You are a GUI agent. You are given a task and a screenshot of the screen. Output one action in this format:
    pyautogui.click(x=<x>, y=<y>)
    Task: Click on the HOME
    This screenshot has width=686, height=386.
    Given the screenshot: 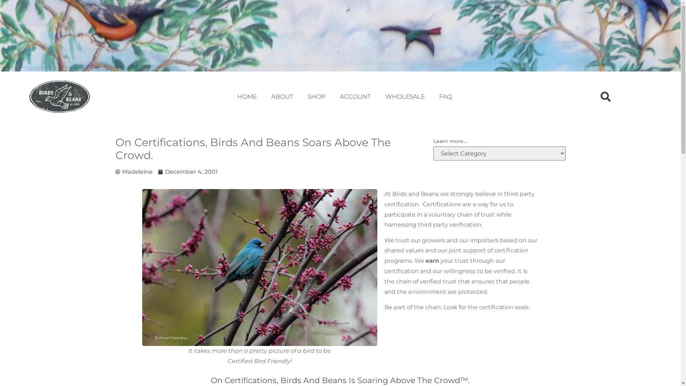 What is the action you would take?
    pyautogui.click(x=247, y=96)
    